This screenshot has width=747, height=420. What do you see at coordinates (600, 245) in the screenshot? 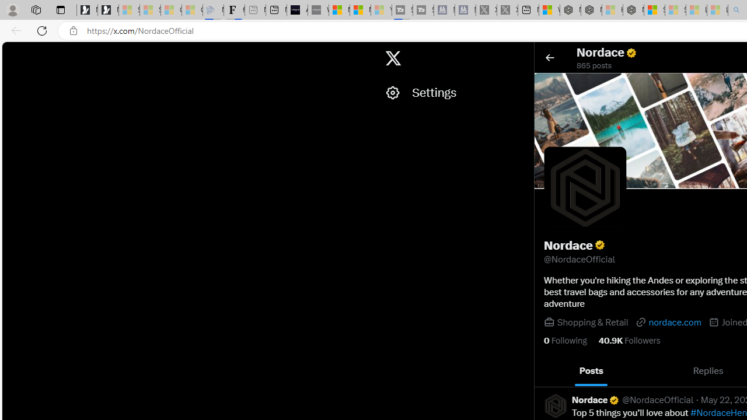
I see `Provides details about verified accounts.` at bounding box center [600, 245].